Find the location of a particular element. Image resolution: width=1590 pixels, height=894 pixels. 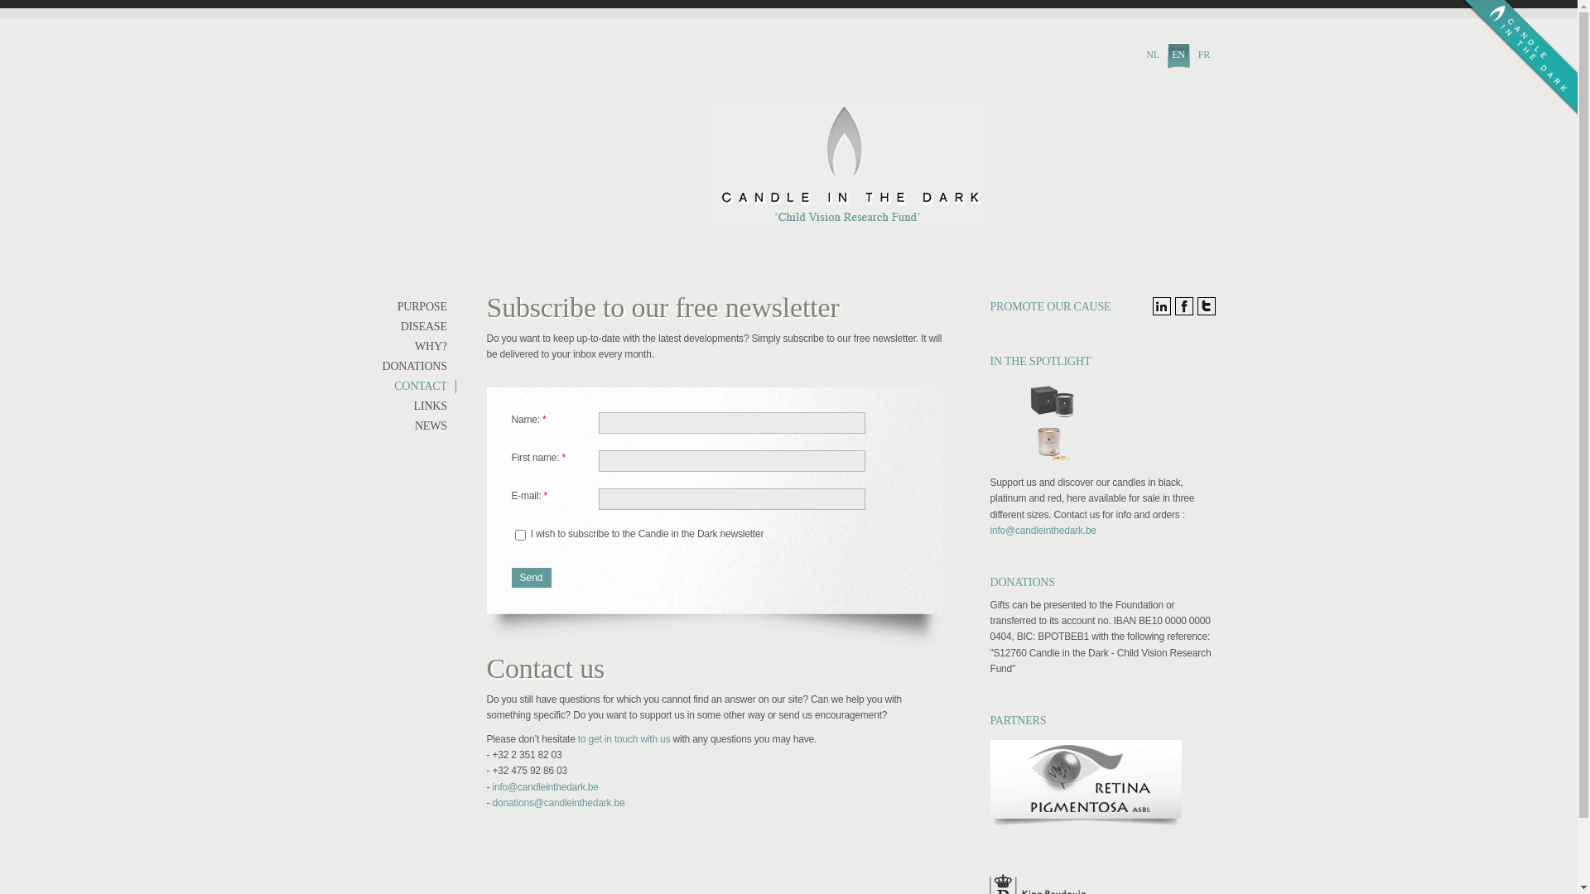

info@candleinthedark.be is located at coordinates (1043, 531).